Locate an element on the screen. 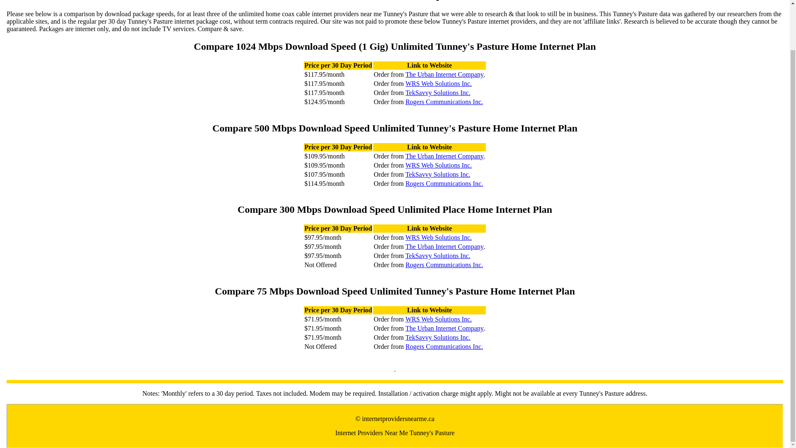 The height and width of the screenshot is (448, 796). TekSavvy Solutions Inc. is located at coordinates (438, 256).